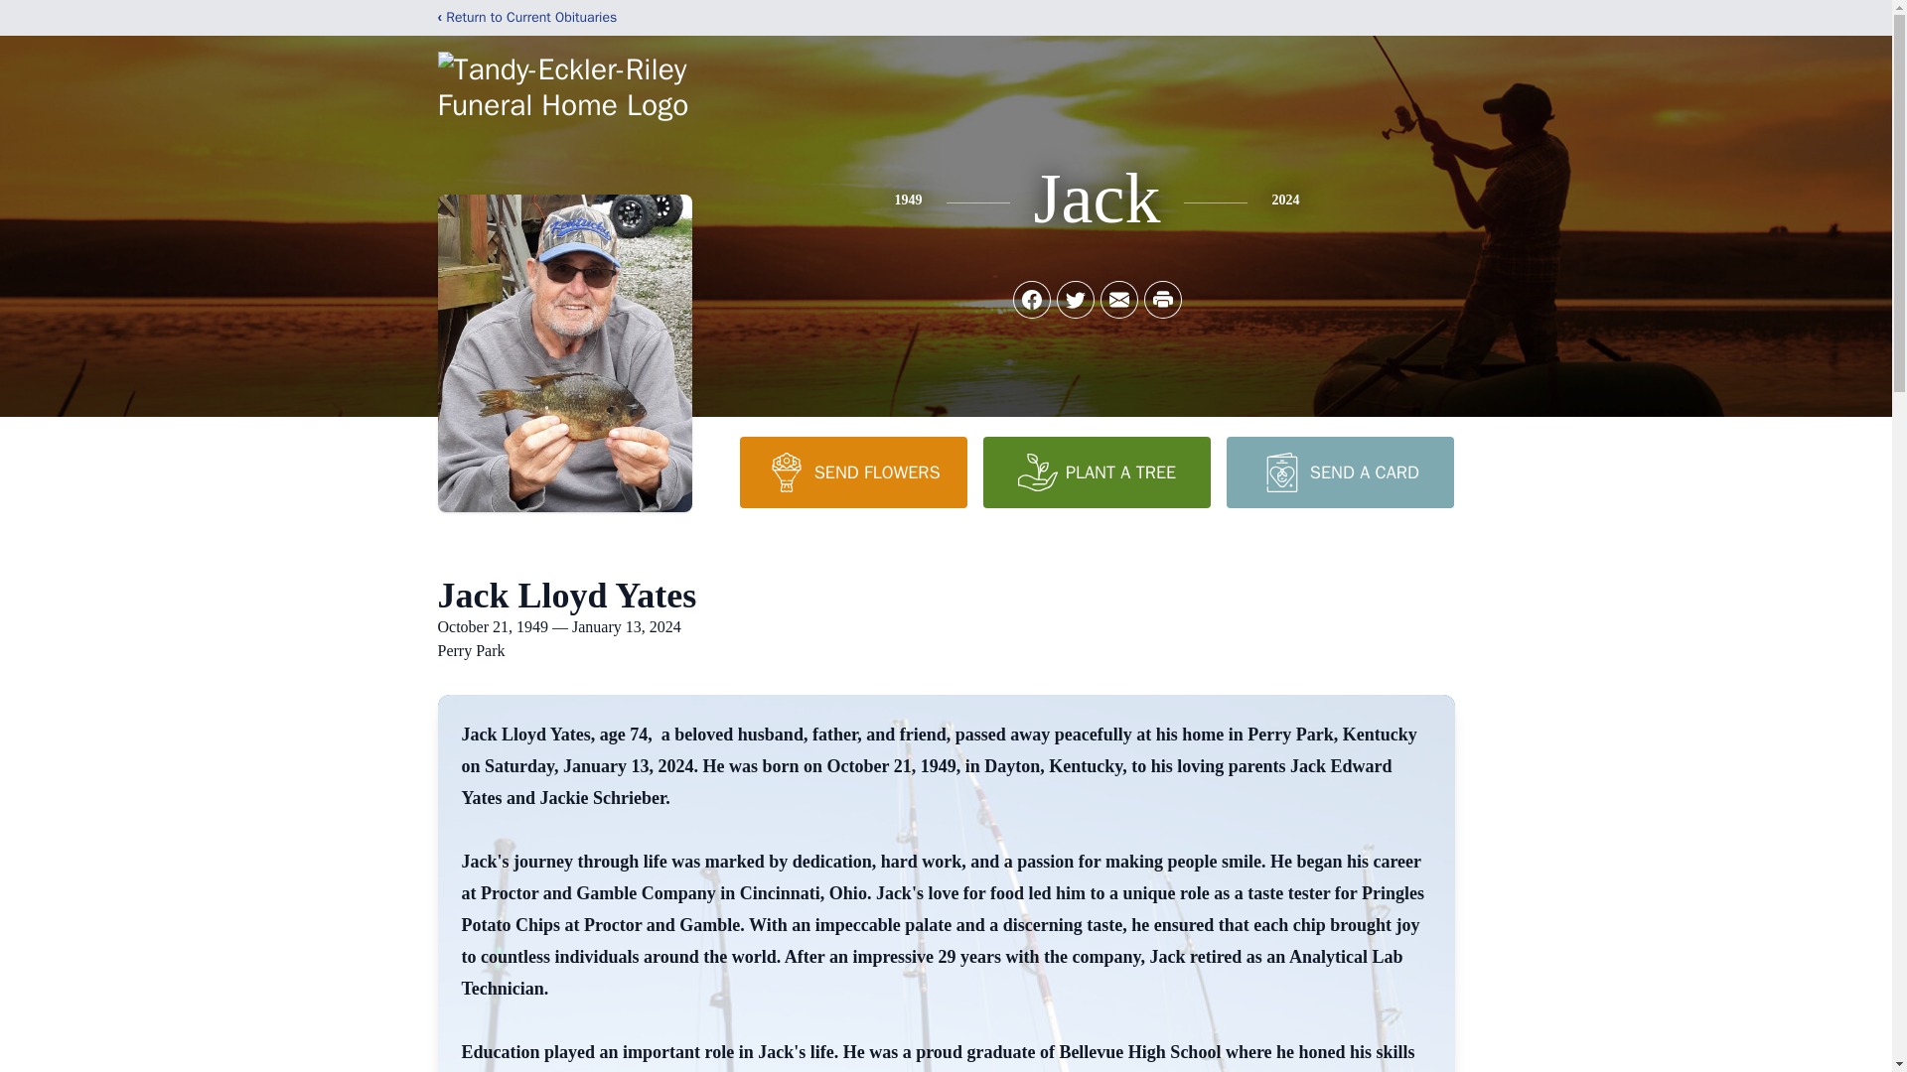 This screenshot has width=1907, height=1072. I want to click on SEND FLOWERS, so click(852, 471).